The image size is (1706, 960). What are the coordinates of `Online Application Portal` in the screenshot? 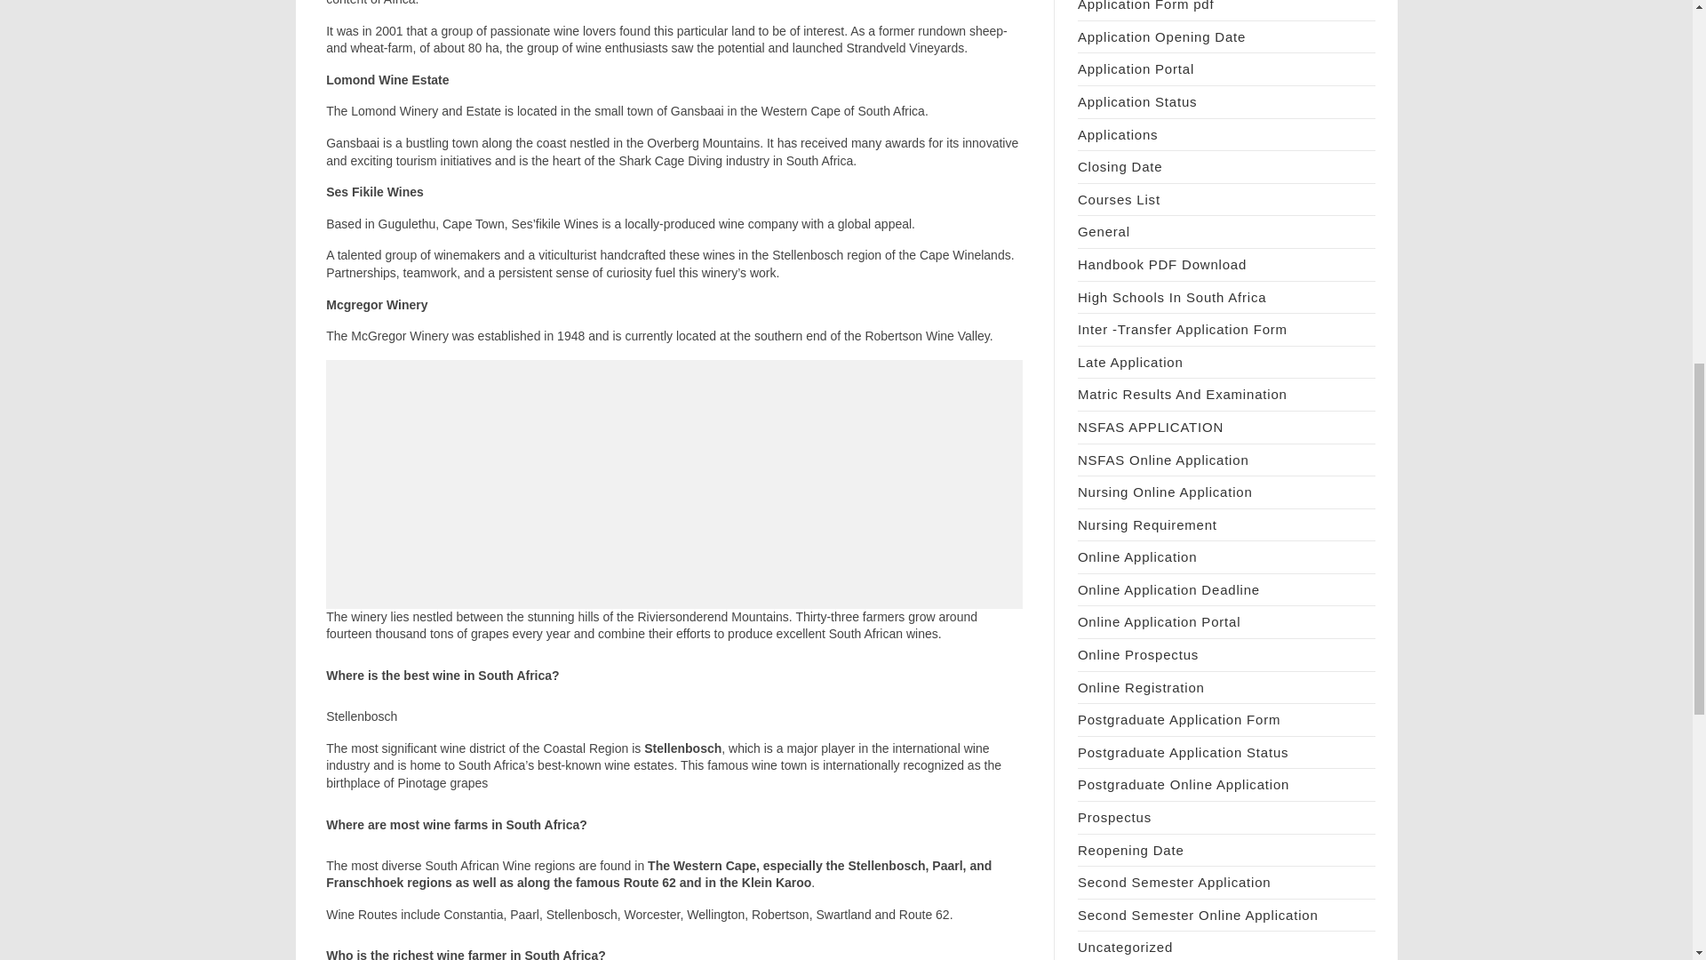 It's located at (1159, 622).